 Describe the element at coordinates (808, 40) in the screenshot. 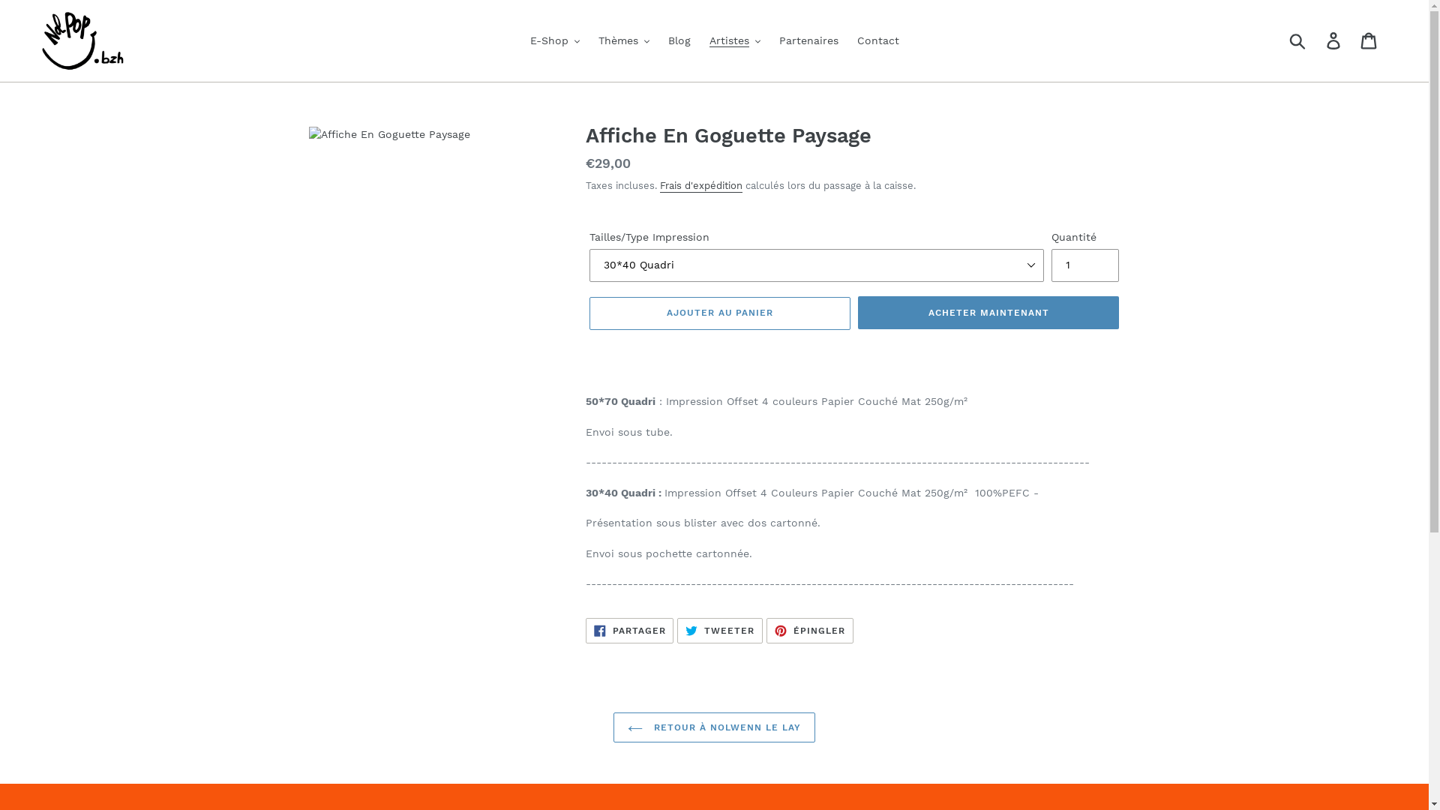

I see `Partenaires` at that location.